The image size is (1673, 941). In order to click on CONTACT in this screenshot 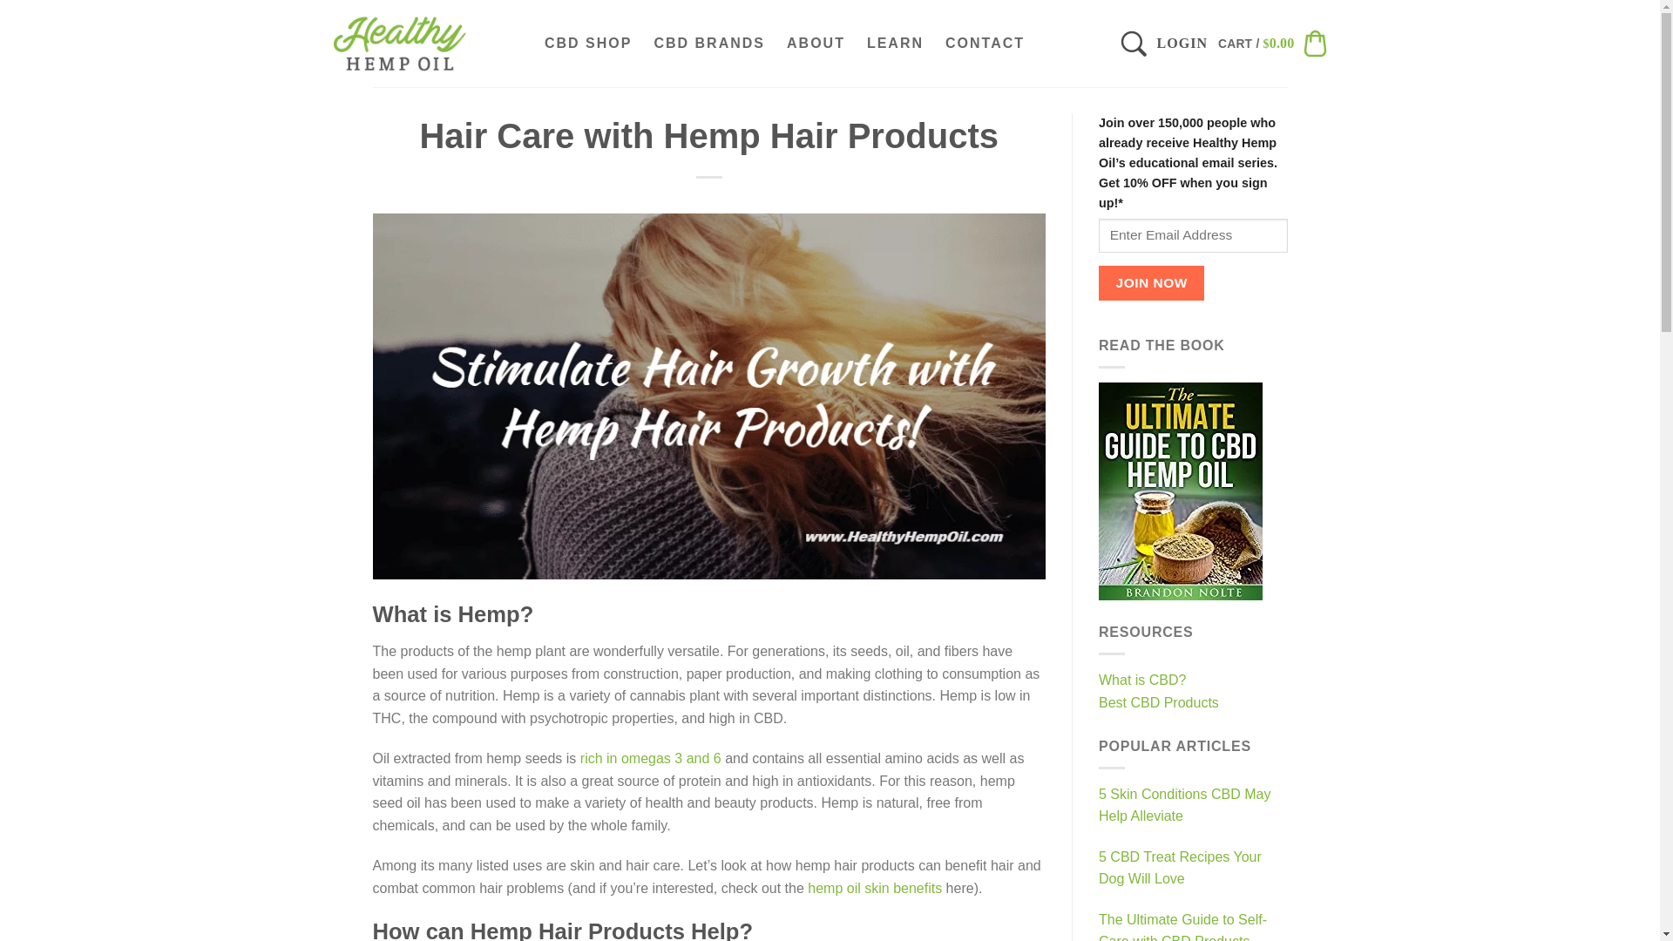, I will do `click(985, 43)`.